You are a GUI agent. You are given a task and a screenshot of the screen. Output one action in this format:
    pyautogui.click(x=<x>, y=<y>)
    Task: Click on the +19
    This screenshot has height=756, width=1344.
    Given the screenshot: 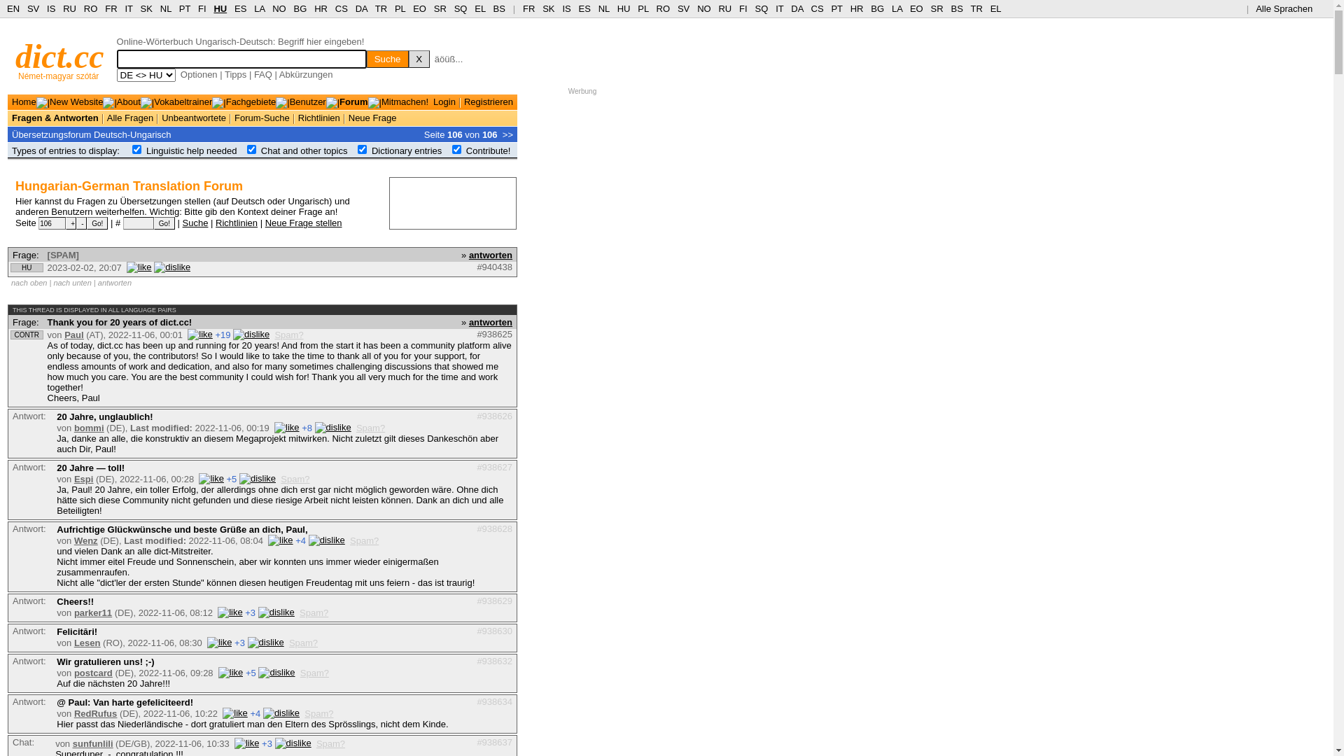 What is the action you would take?
    pyautogui.click(x=223, y=335)
    